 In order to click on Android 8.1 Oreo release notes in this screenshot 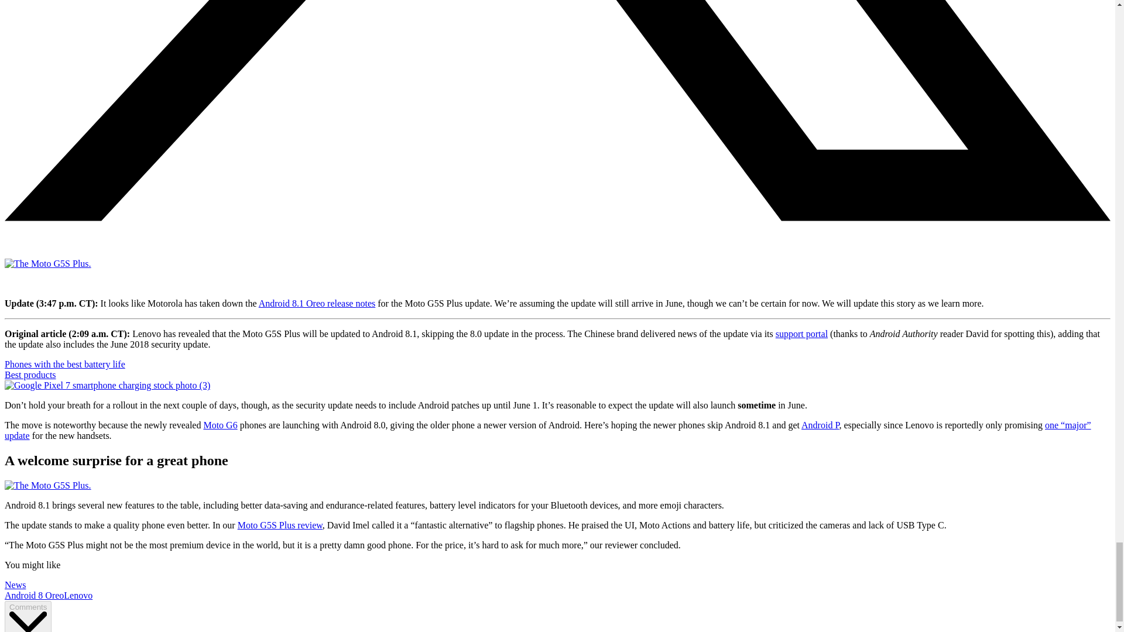, I will do `click(317, 303)`.